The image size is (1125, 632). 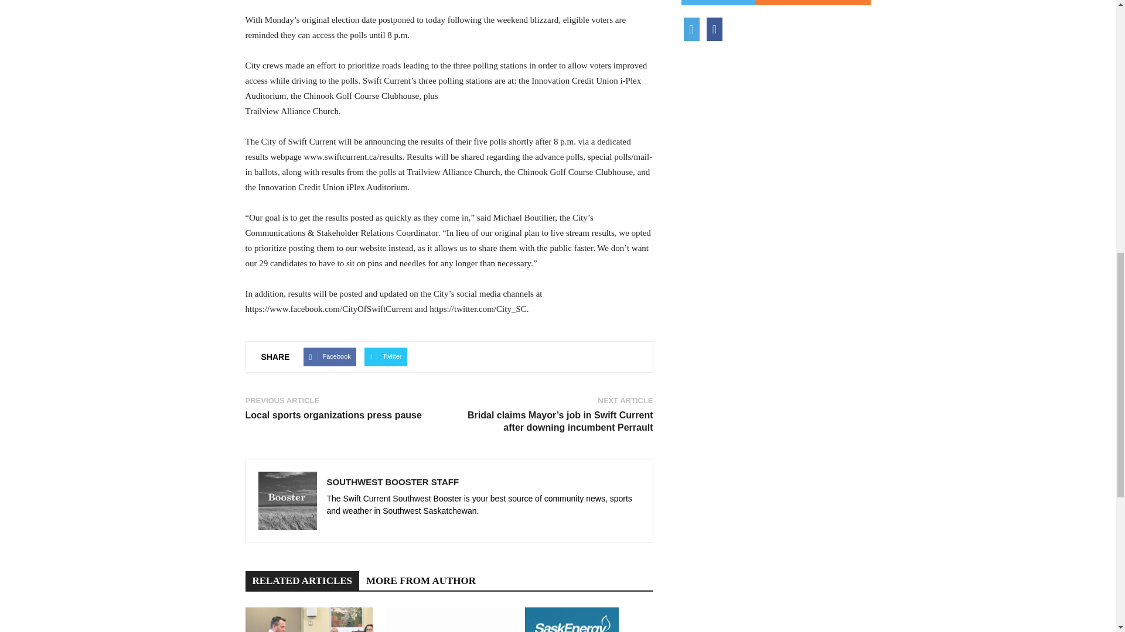 I want to click on Safety announcement from SaskEnergy: Success gas flaring, so click(x=572, y=619).